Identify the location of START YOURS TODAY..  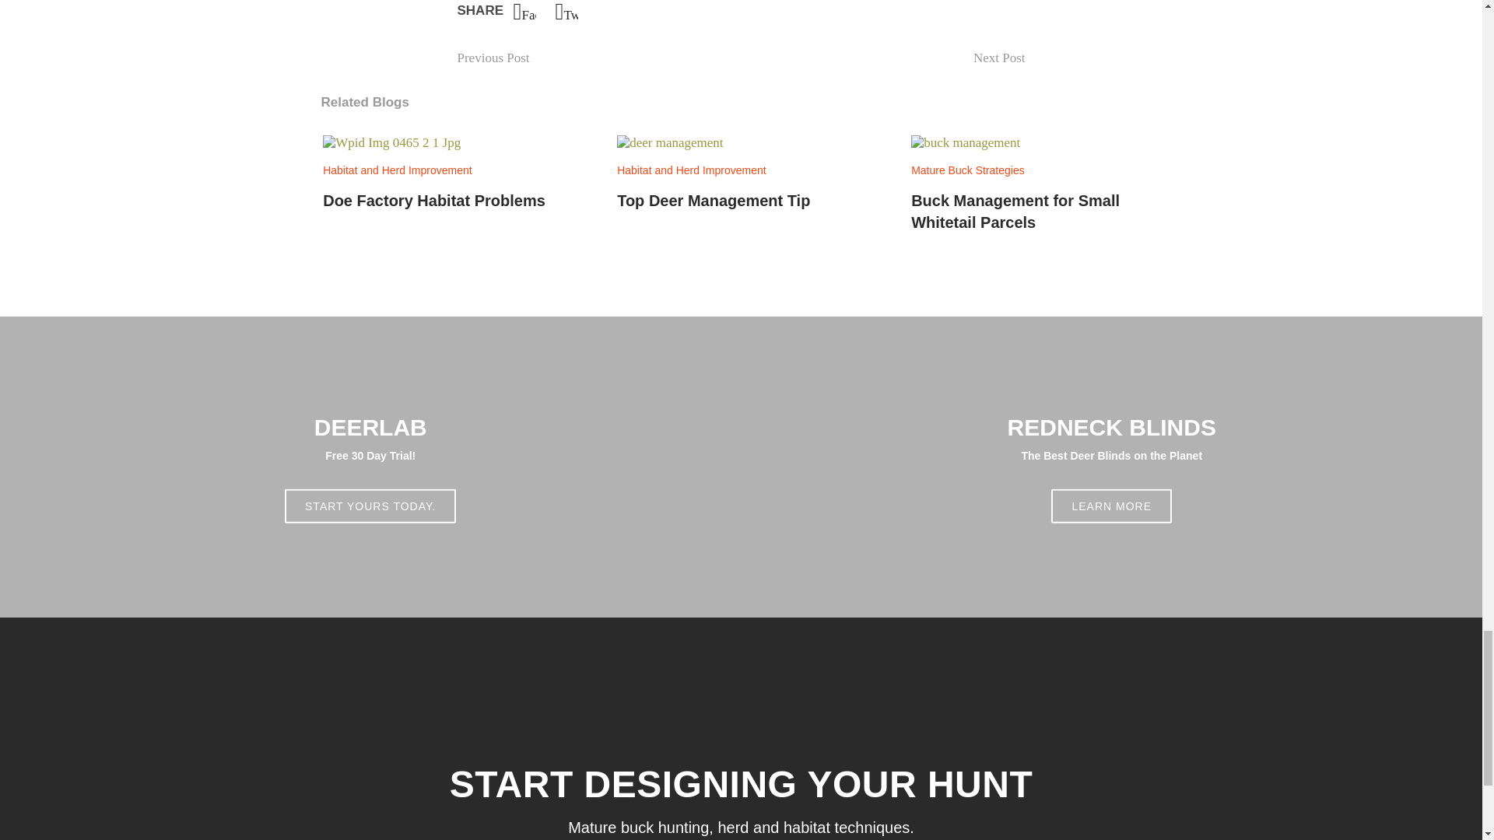
(370, 506).